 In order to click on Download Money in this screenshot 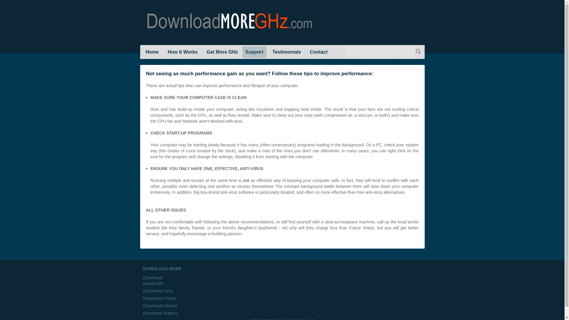, I will do `click(160, 305)`.